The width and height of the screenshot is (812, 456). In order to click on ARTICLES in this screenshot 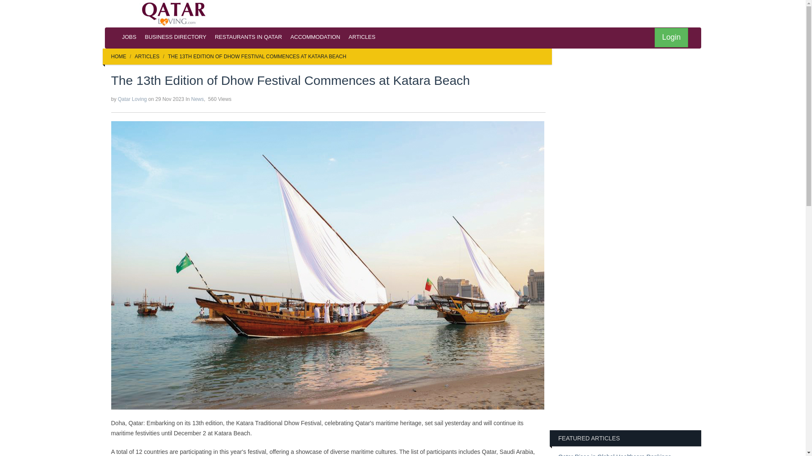, I will do `click(147, 57)`.